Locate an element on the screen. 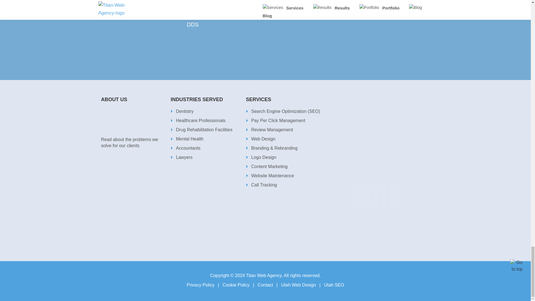  LinkedIn is located at coordinates (388, 197).